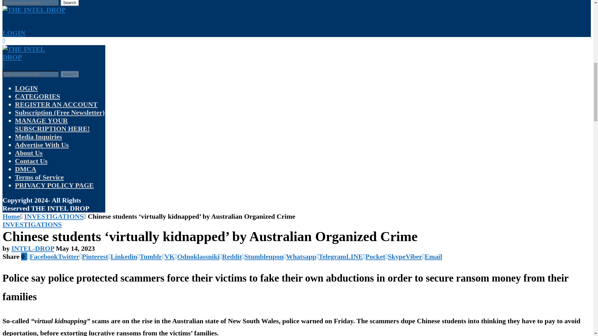 The height and width of the screenshot is (336, 598). What do you see at coordinates (69, 3) in the screenshot?
I see `Search` at bounding box center [69, 3].